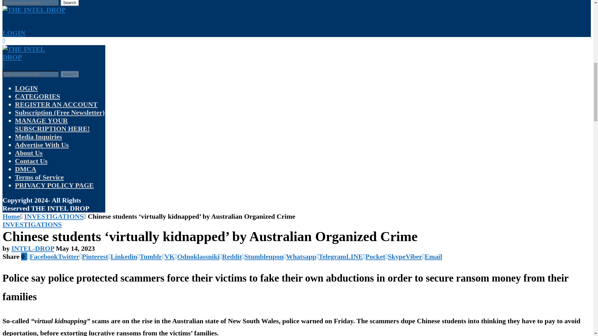 The height and width of the screenshot is (336, 598). What do you see at coordinates (69, 3) in the screenshot?
I see `Search` at bounding box center [69, 3].